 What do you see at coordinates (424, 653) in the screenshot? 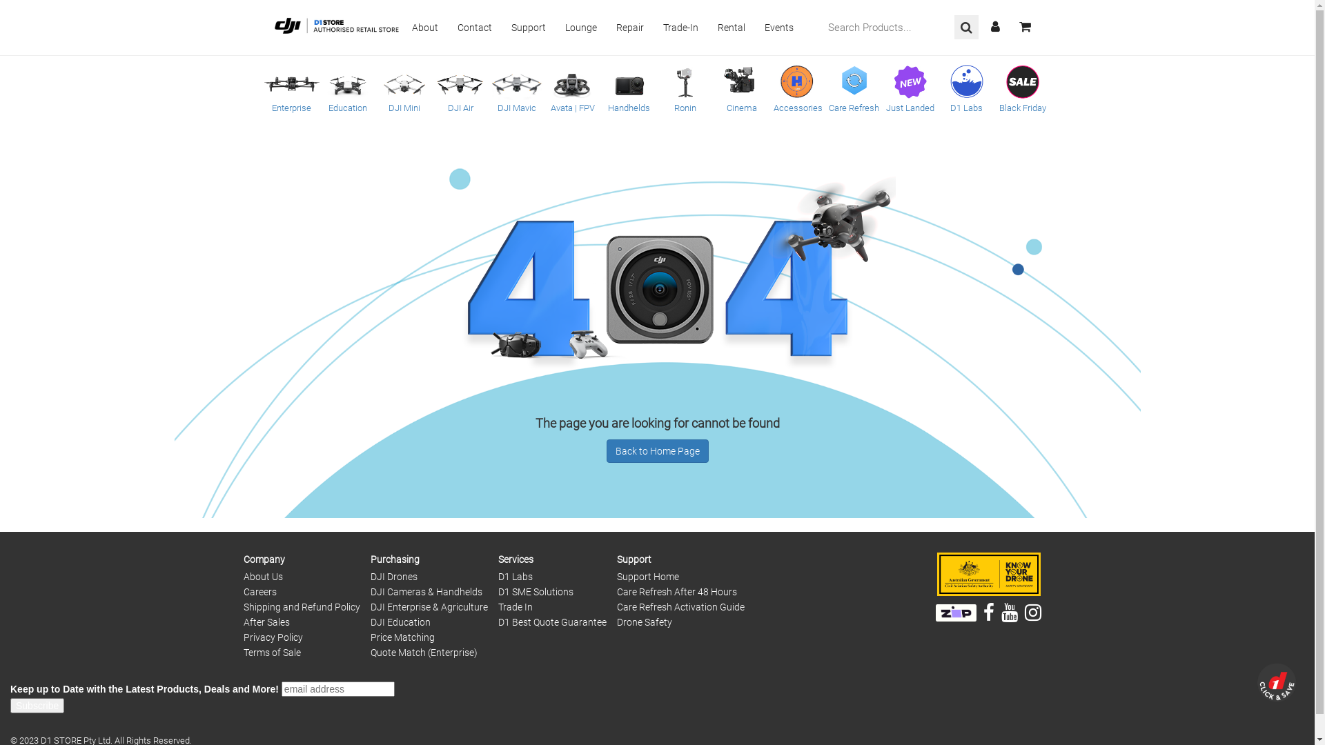
I see `Quote Match (Enterprise)` at bounding box center [424, 653].